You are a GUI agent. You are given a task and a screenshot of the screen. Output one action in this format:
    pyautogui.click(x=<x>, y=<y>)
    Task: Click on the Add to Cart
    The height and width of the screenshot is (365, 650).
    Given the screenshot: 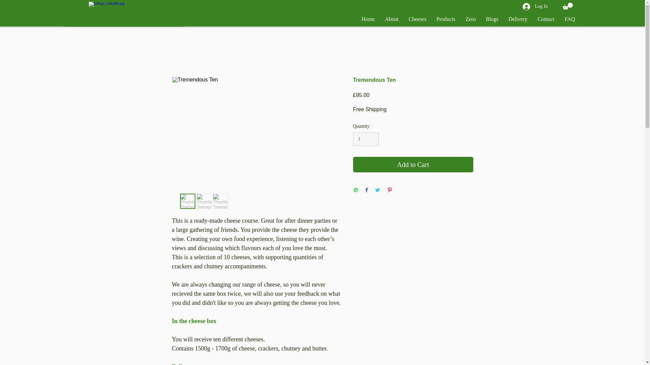 What is the action you would take?
    pyautogui.click(x=413, y=164)
    